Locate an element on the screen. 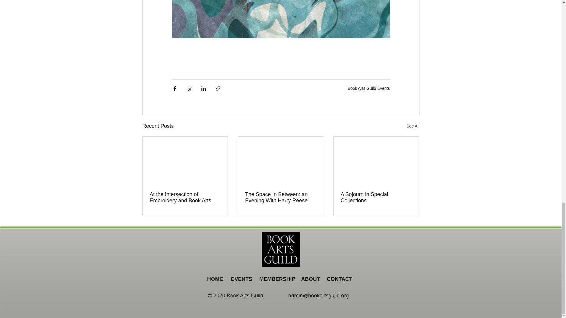 This screenshot has width=566, height=318. The Space In Between: an Evening With Harry Reese is located at coordinates (280, 198).